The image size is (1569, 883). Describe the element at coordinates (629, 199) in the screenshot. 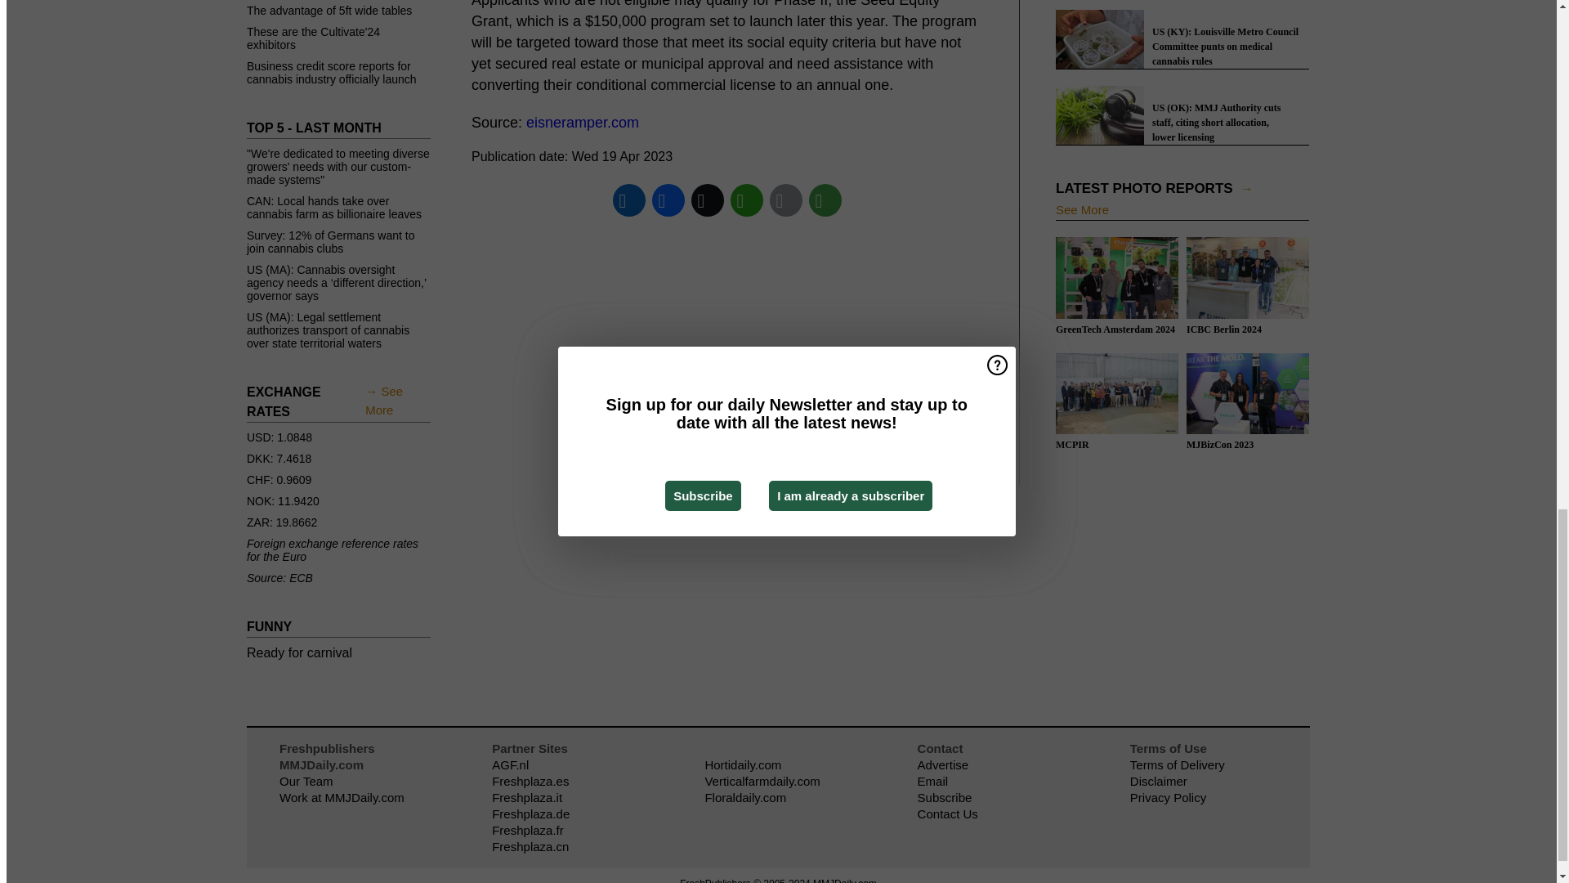

I see `LinkedIn` at that location.